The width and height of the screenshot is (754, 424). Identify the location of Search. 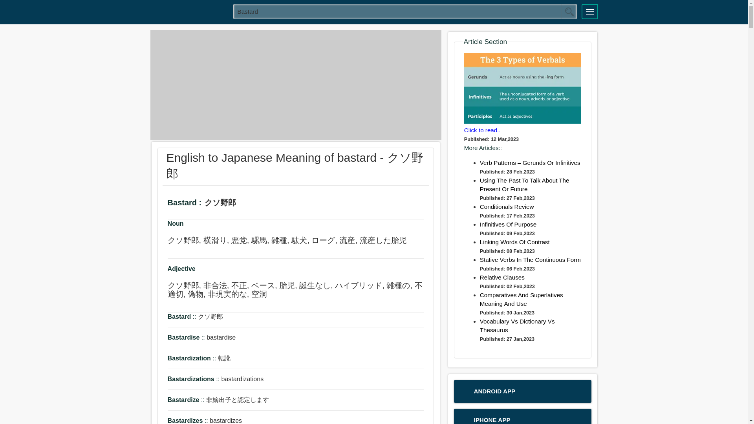
(569, 11).